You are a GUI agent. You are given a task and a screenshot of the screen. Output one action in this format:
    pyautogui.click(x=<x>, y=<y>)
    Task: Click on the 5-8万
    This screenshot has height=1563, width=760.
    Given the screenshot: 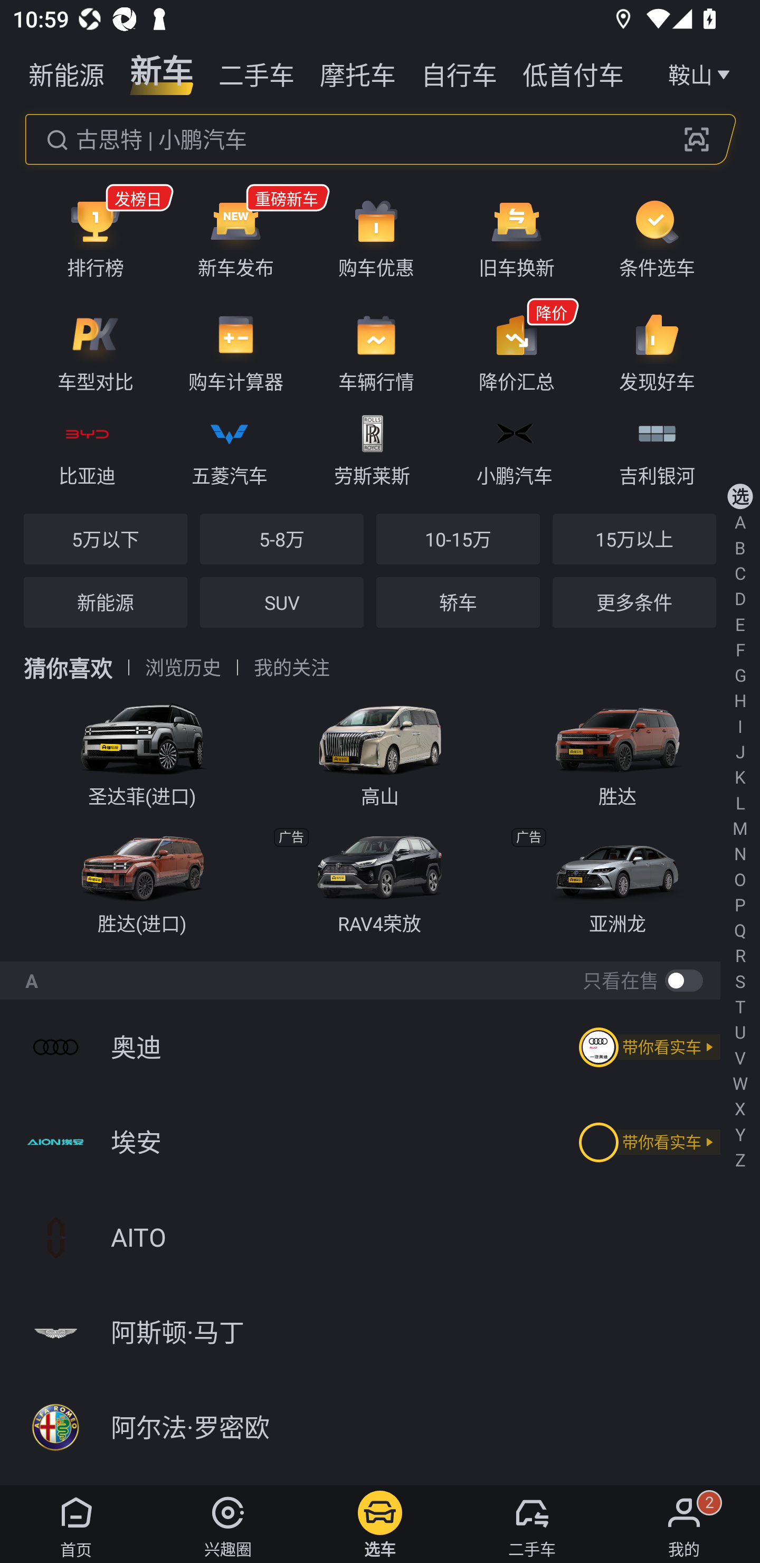 What is the action you would take?
    pyautogui.click(x=281, y=539)
    